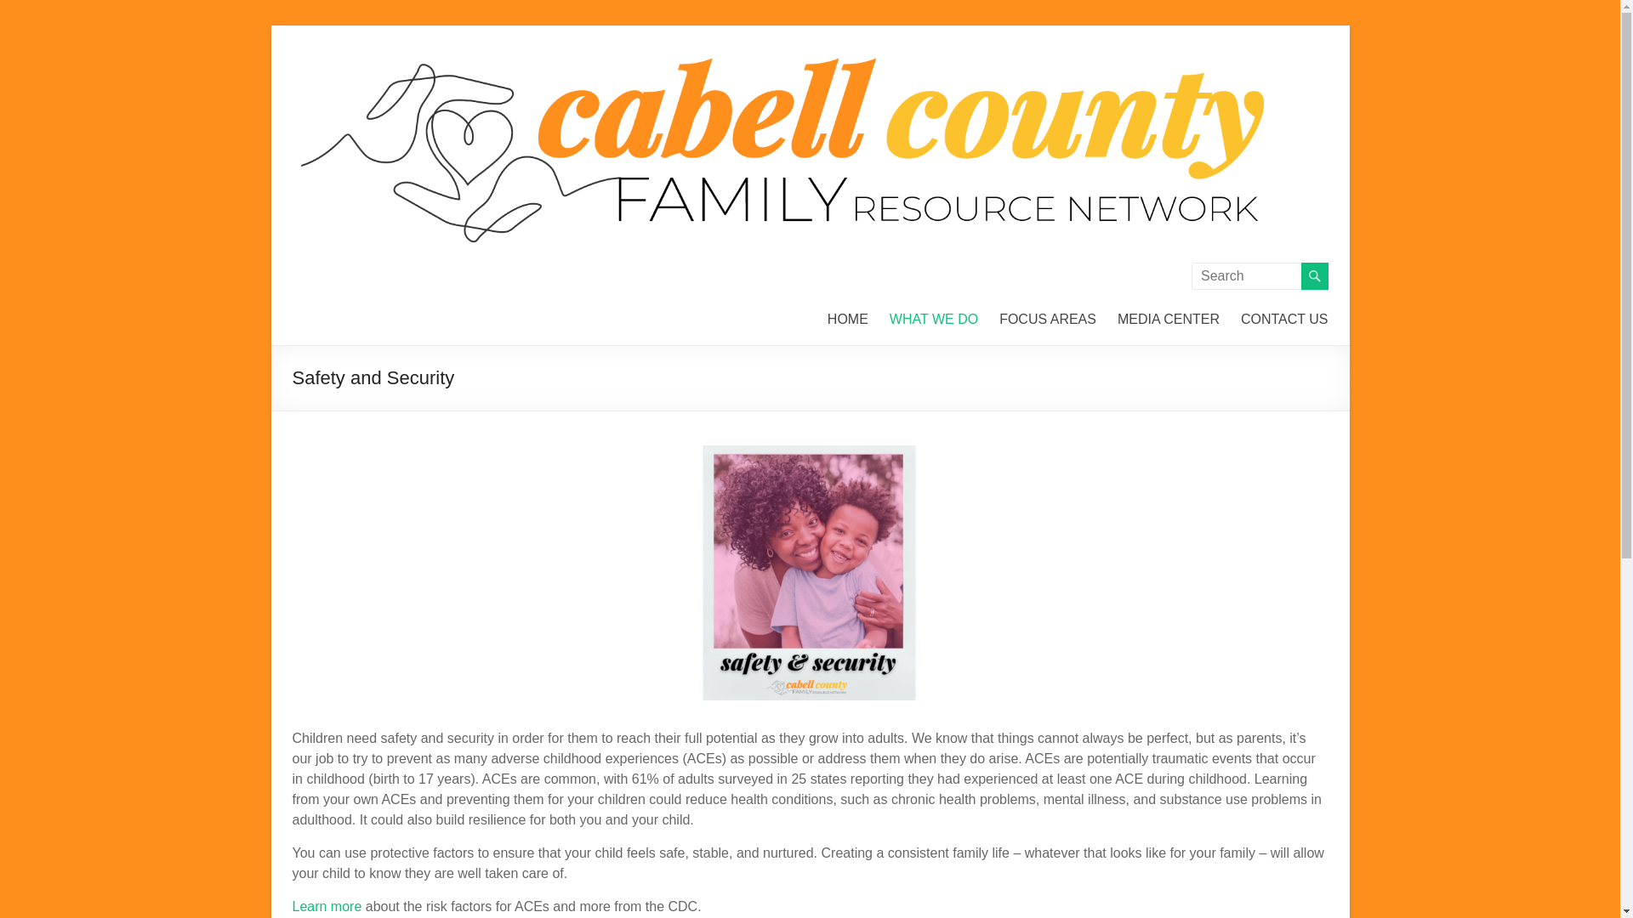 The height and width of the screenshot is (918, 1633). What do you see at coordinates (1048, 319) in the screenshot?
I see `FOCUS AREAS` at bounding box center [1048, 319].